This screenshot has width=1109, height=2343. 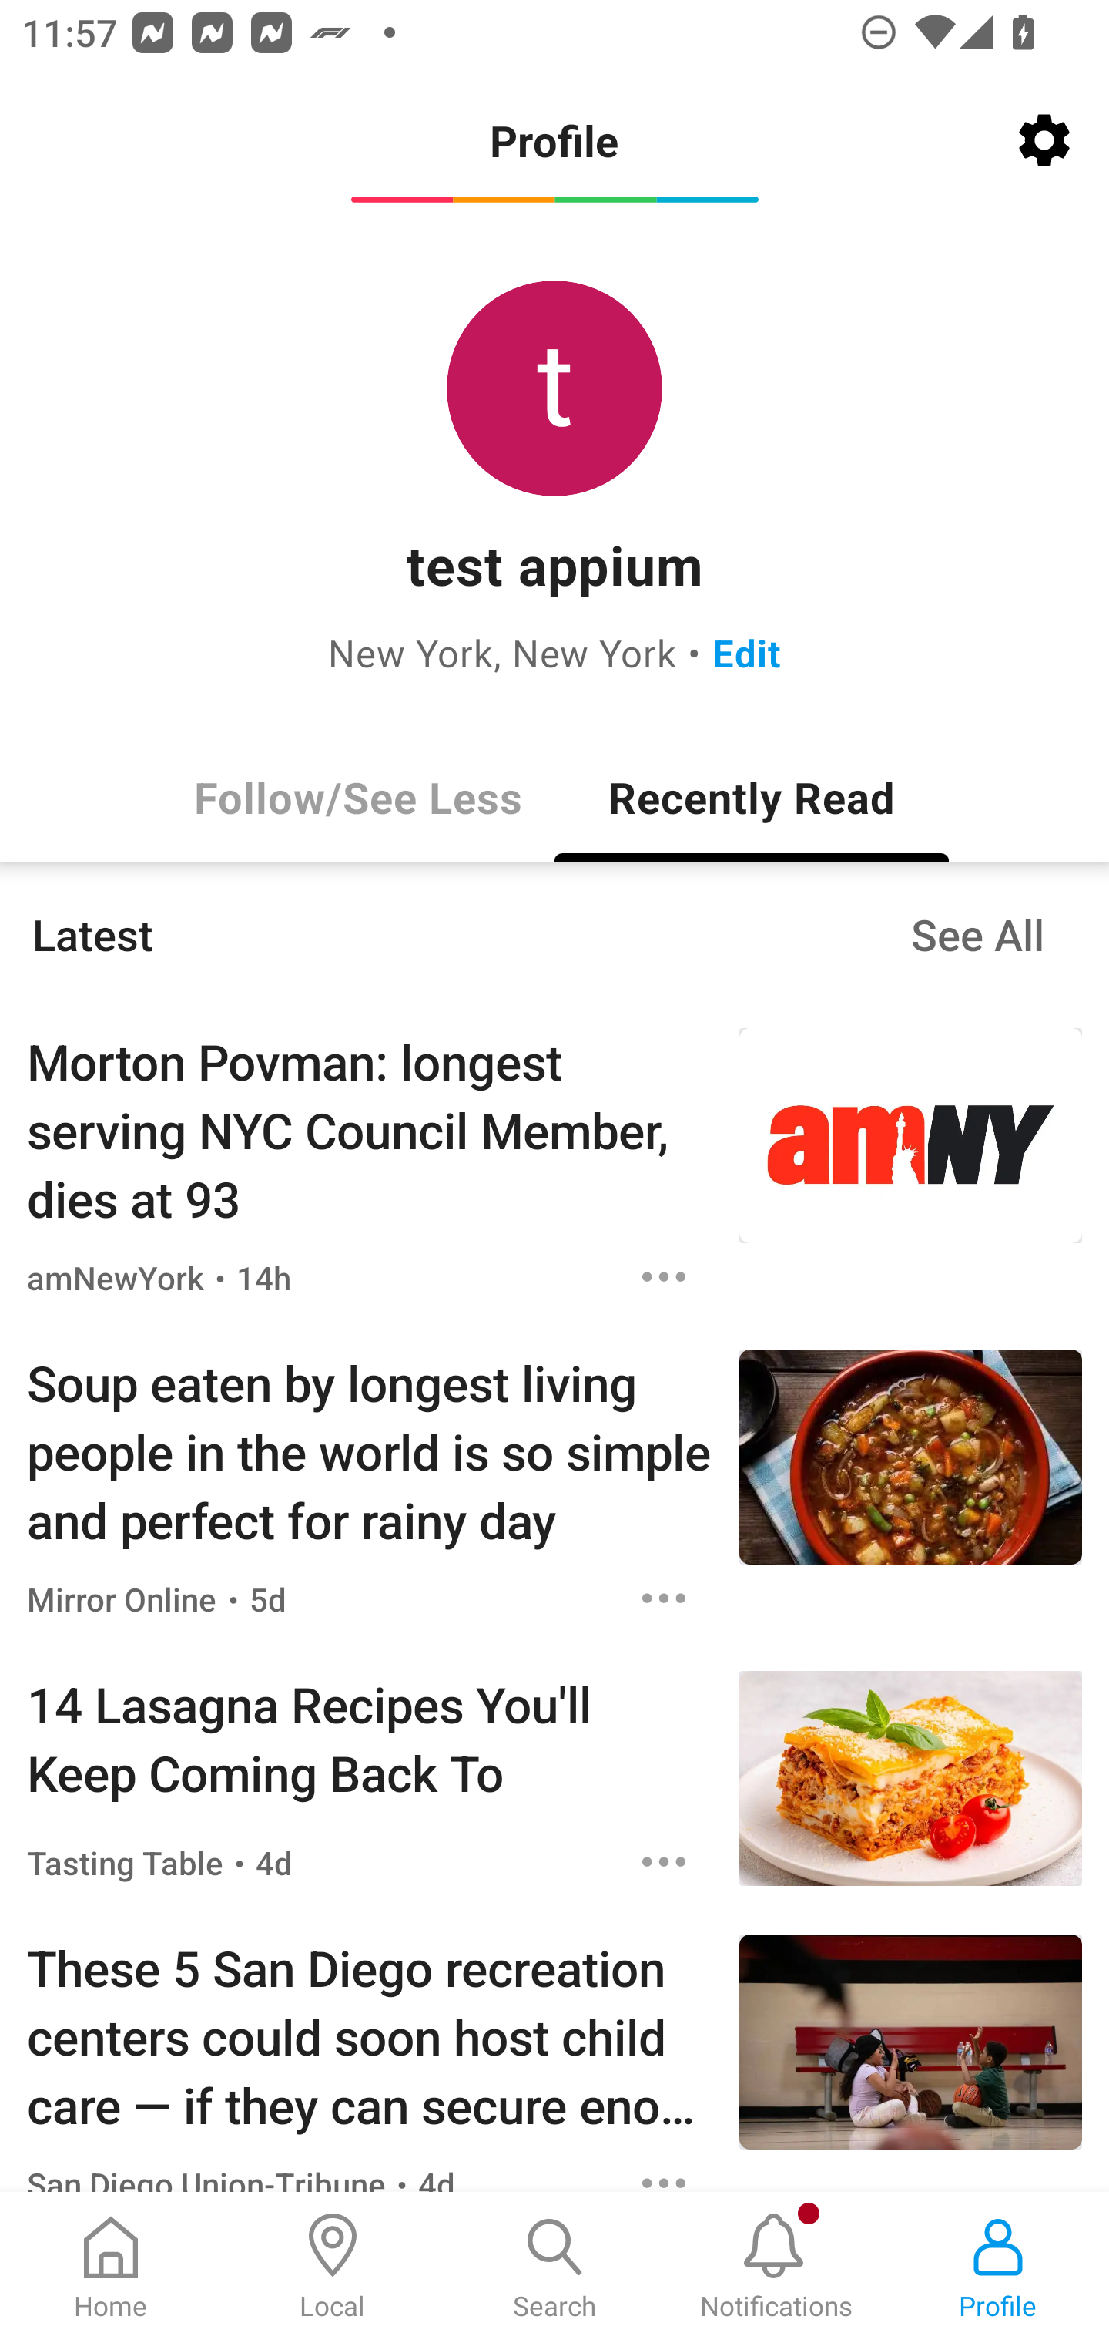 I want to click on Settings, so click(x=1044, y=140).